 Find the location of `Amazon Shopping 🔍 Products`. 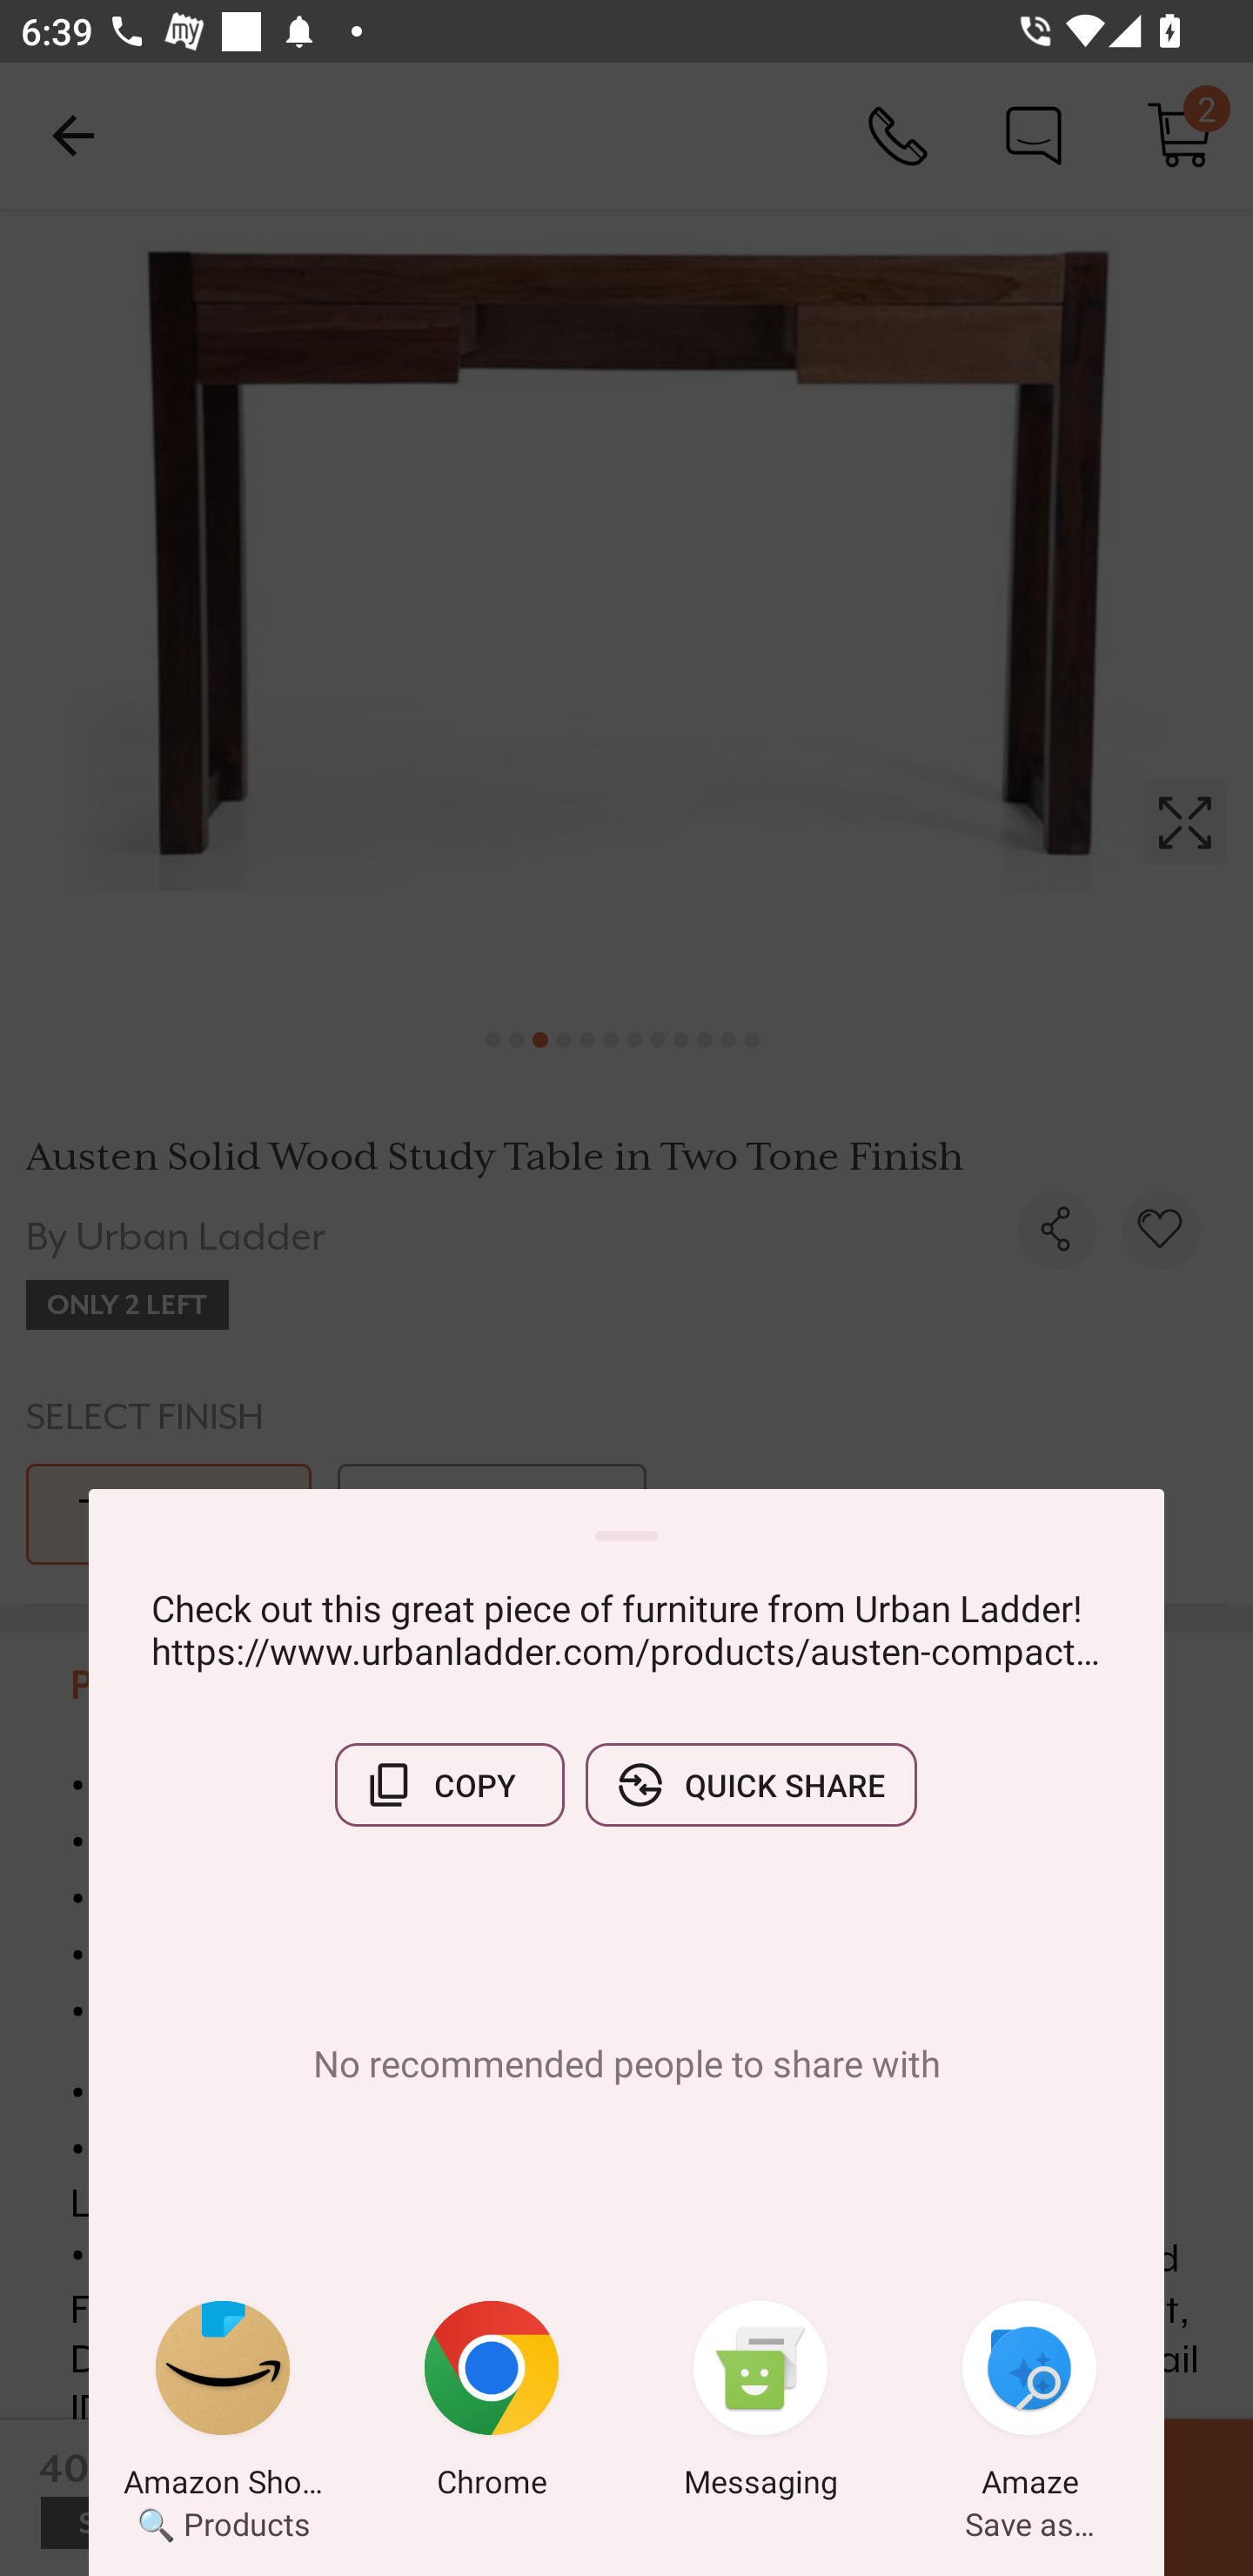

Amazon Shopping 🔍 Products is located at coordinates (223, 2405).